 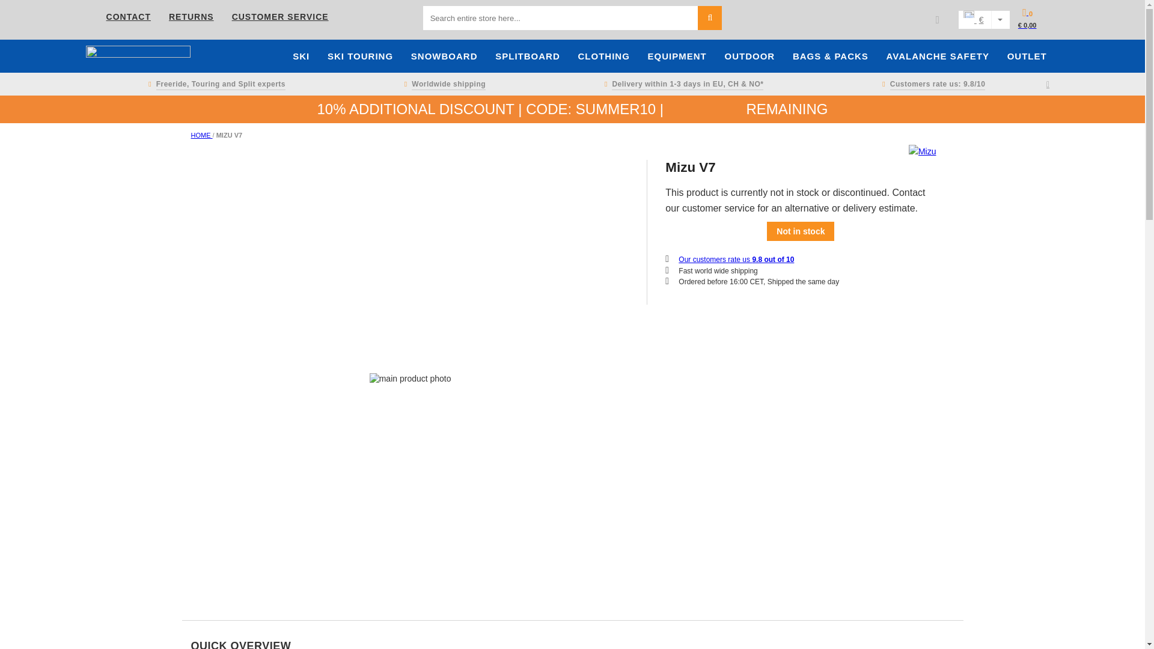 What do you see at coordinates (932, 84) in the screenshot?
I see `Customers rate` at bounding box center [932, 84].